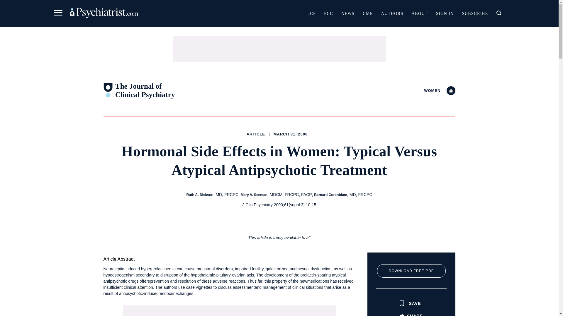 The height and width of the screenshot is (316, 563). What do you see at coordinates (445, 13) in the screenshot?
I see `SIGN IN` at bounding box center [445, 13].